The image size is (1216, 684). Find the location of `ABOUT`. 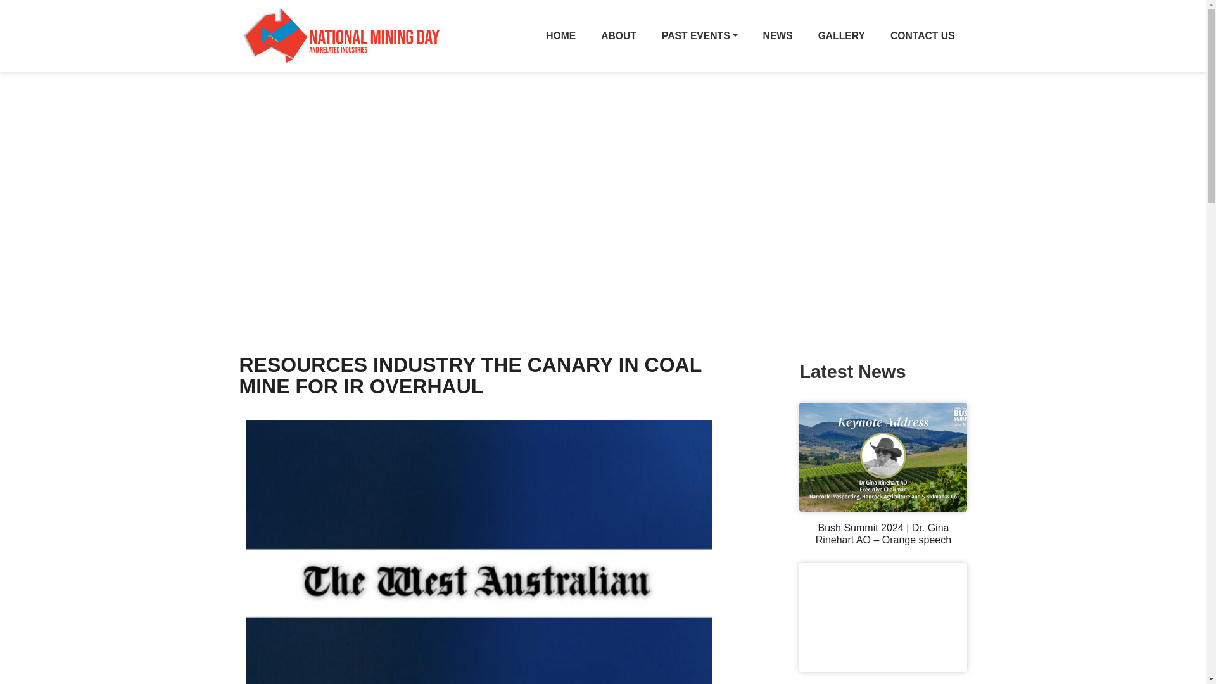

ABOUT is located at coordinates (619, 35).